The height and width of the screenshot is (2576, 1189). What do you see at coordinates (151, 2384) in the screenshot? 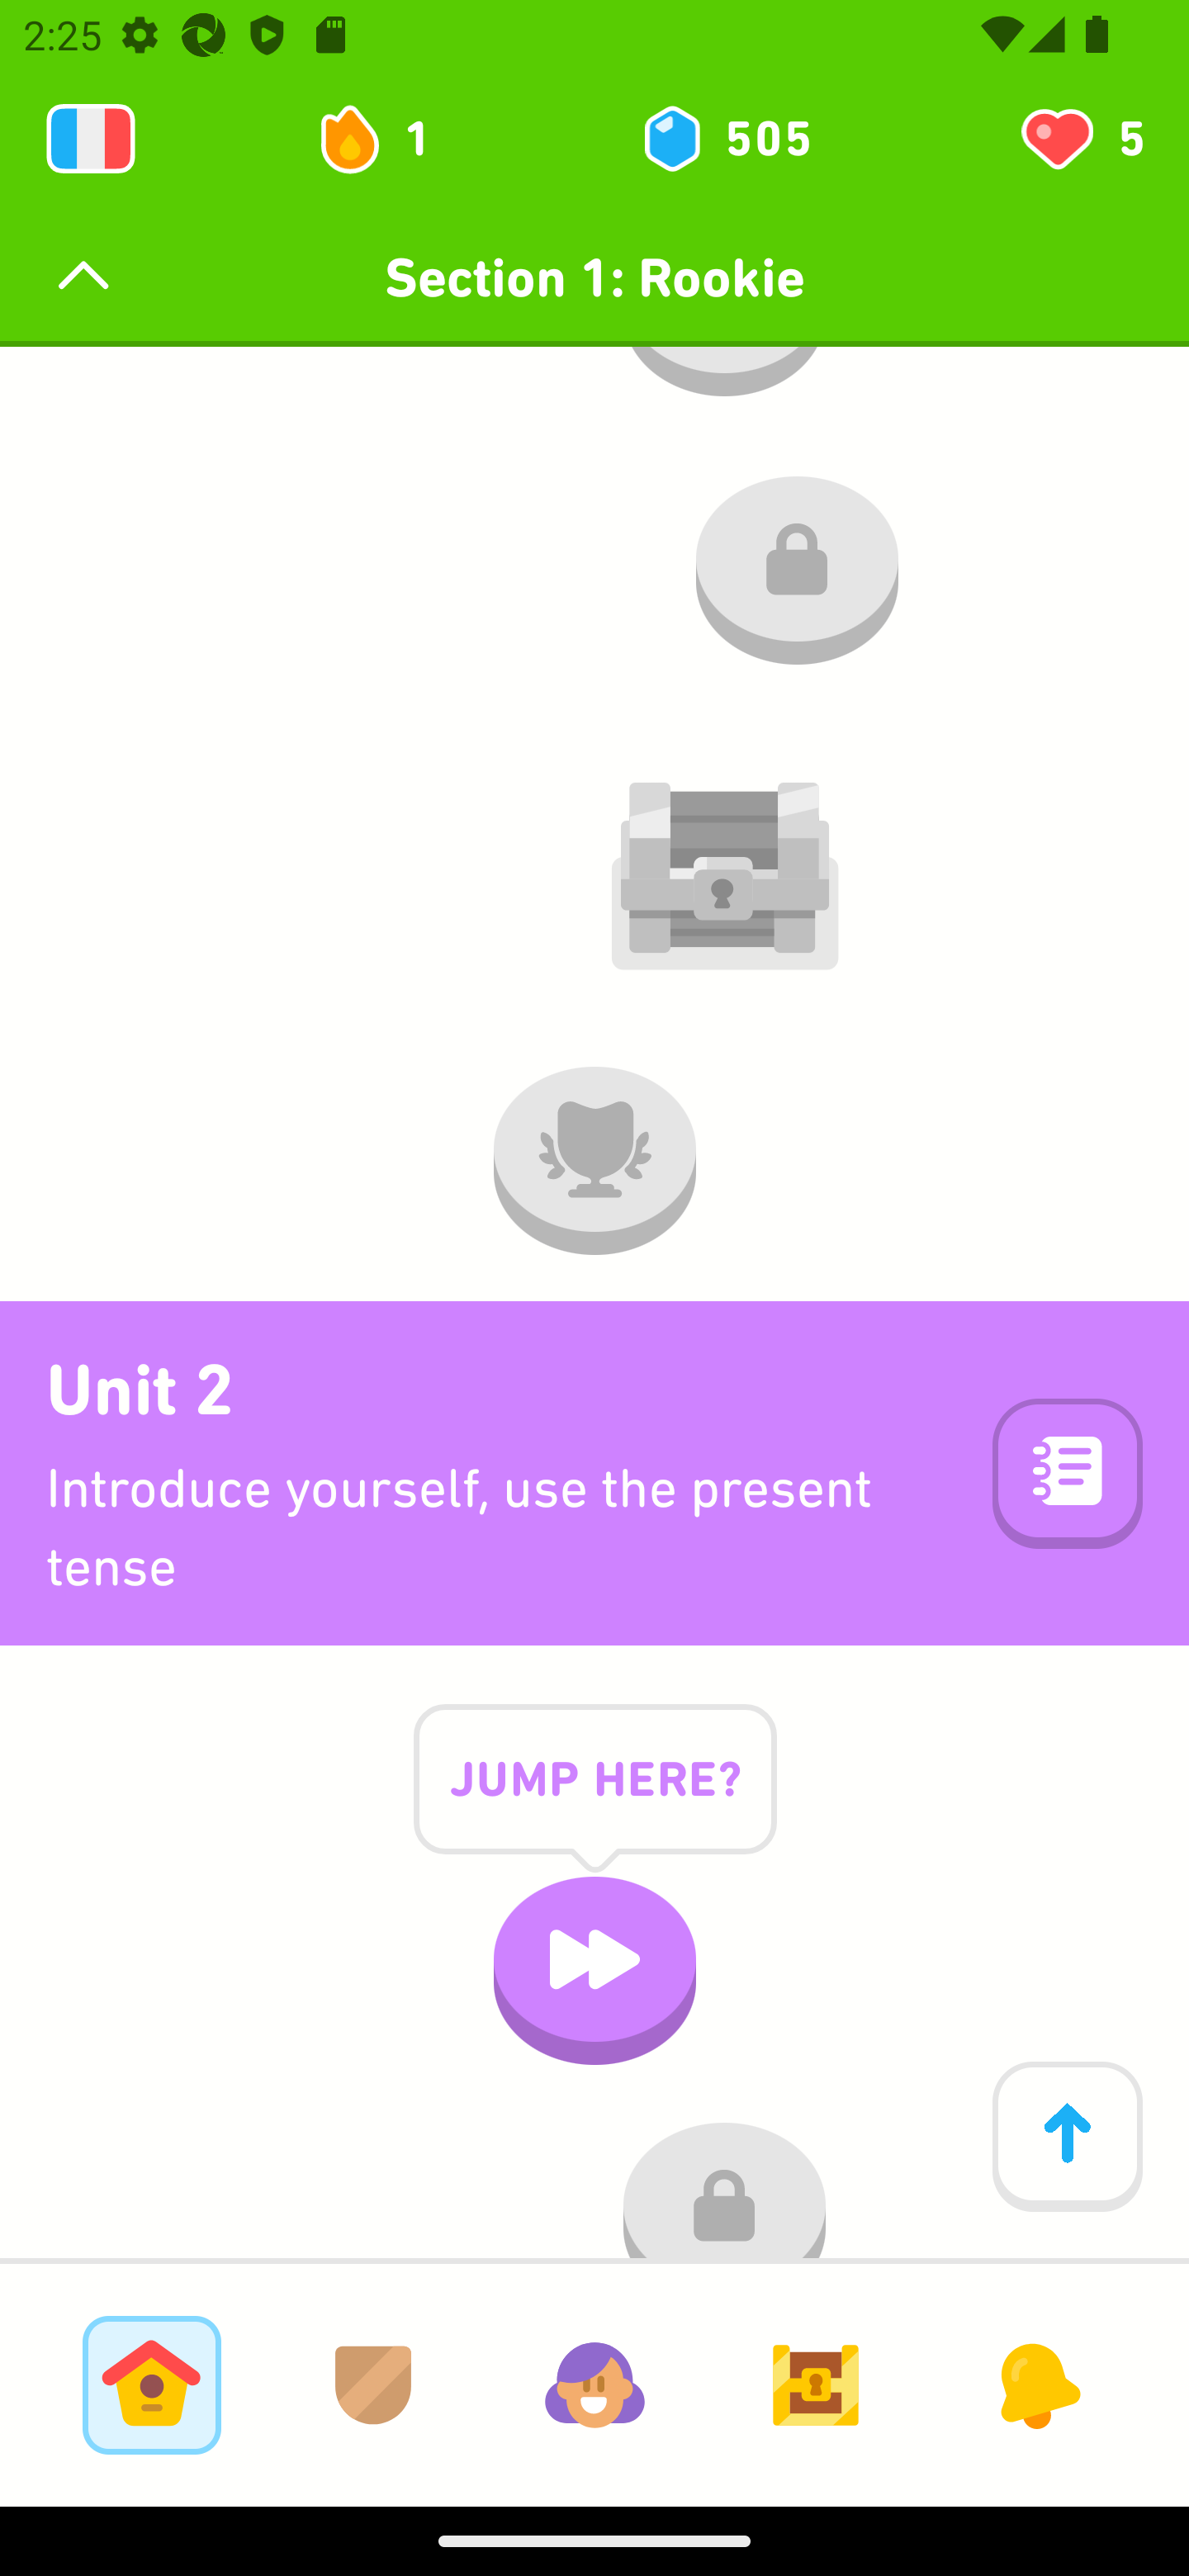
I see `Learn Tab` at bounding box center [151, 2384].